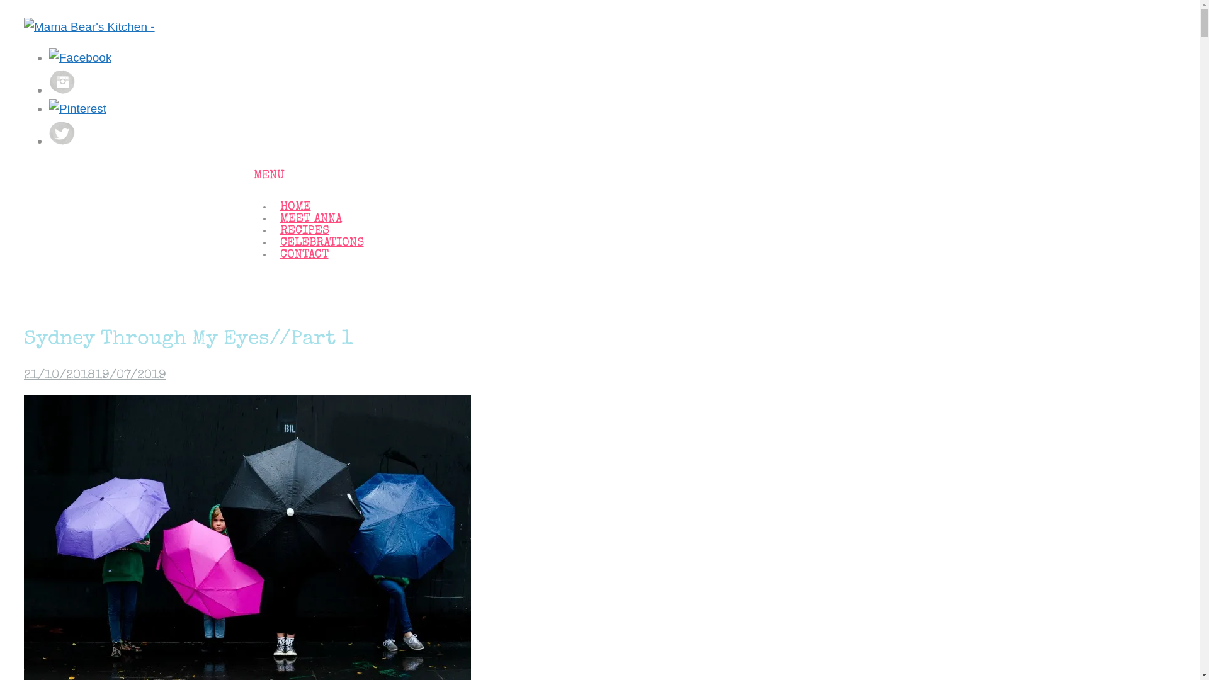 Image resolution: width=1209 pixels, height=680 pixels. Describe the element at coordinates (295, 208) in the screenshot. I see `HOME` at that location.